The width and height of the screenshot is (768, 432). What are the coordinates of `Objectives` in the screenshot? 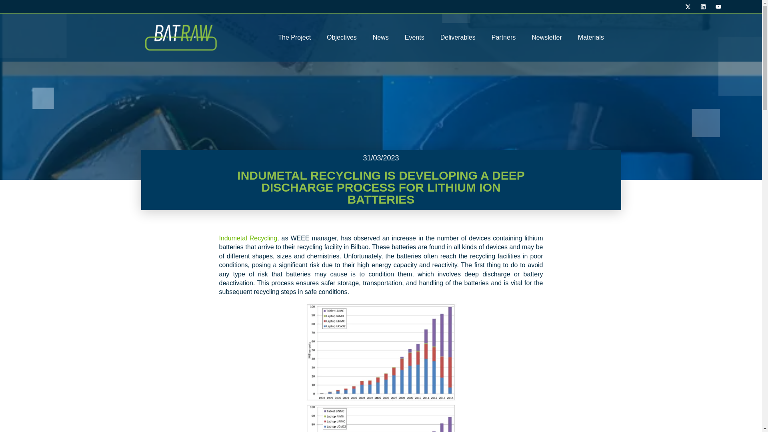 It's located at (342, 38).